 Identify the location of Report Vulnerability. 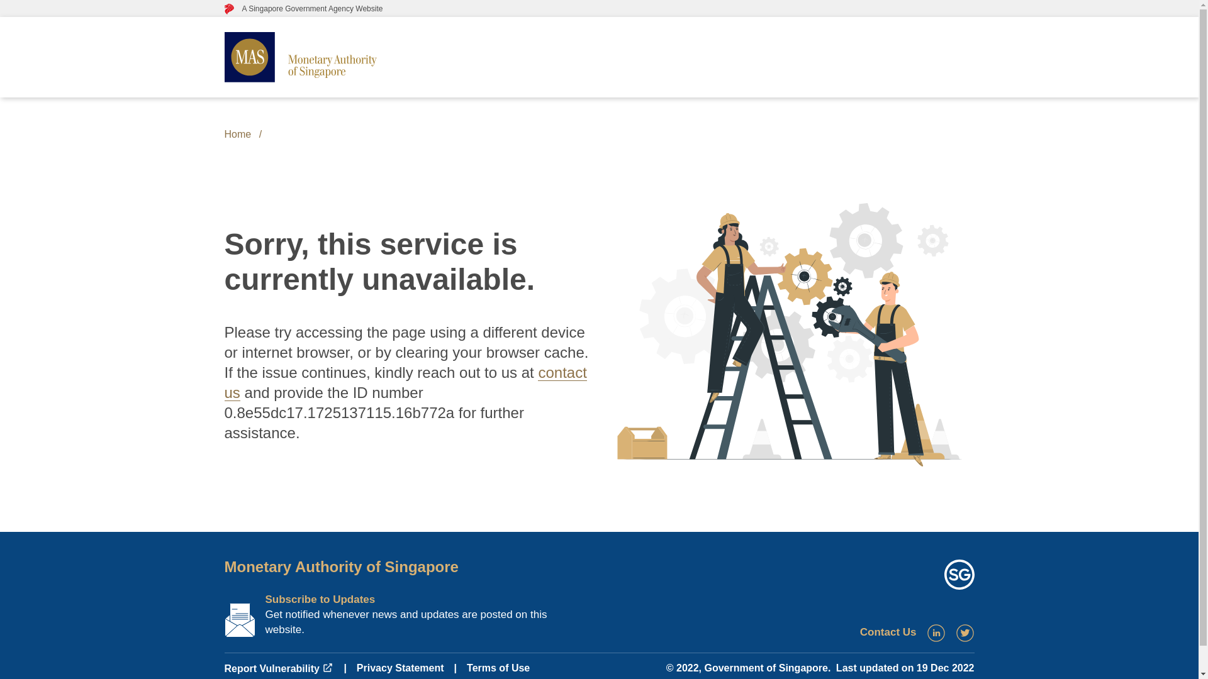
(278, 669).